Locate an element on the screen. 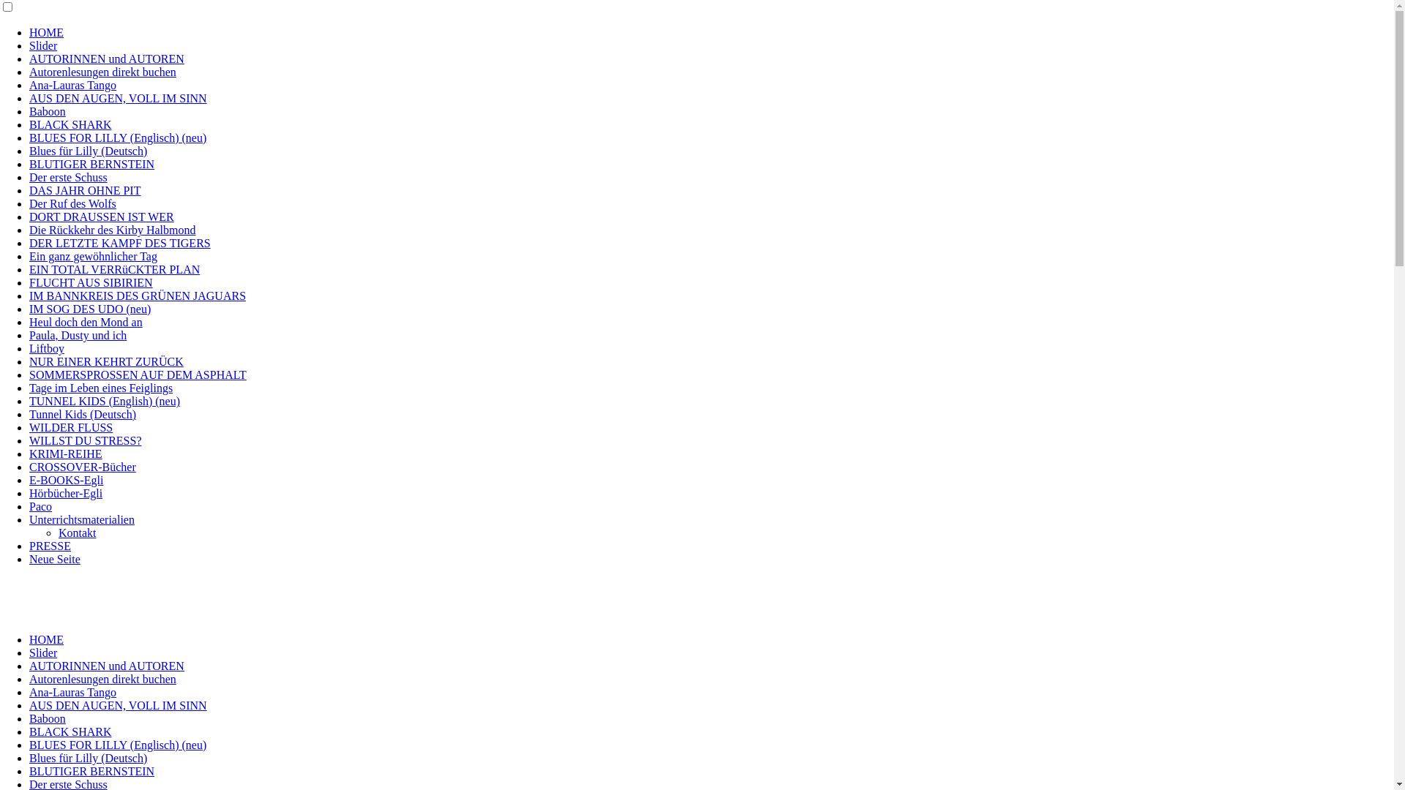  WILDER FLUSS is located at coordinates (71, 427).